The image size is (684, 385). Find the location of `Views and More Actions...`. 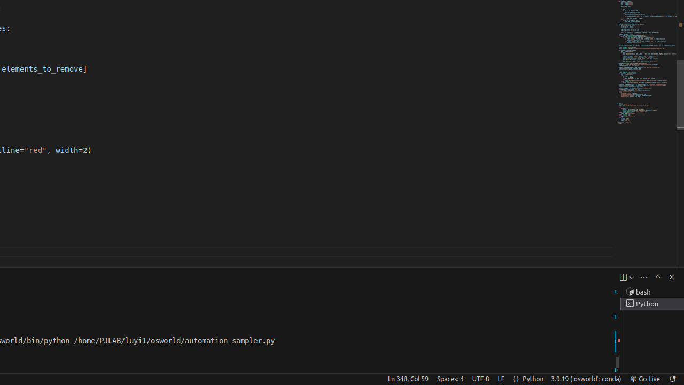

Views and More Actions... is located at coordinates (644, 277).